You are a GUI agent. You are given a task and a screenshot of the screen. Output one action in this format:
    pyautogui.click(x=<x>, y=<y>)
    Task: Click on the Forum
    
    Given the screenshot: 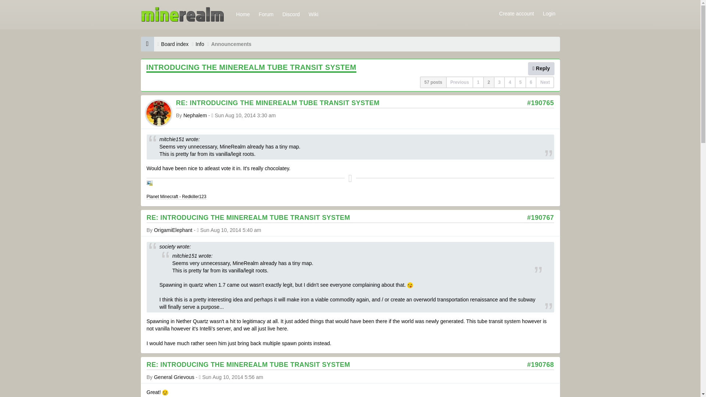 What is the action you would take?
    pyautogui.click(x=265, y=14)
    